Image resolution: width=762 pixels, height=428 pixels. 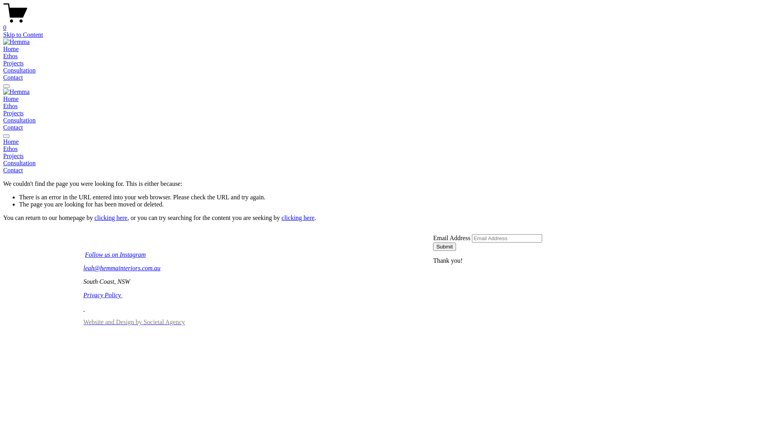 I want to click on Website and Design by Societal Agency, so click(x=134, y=322).